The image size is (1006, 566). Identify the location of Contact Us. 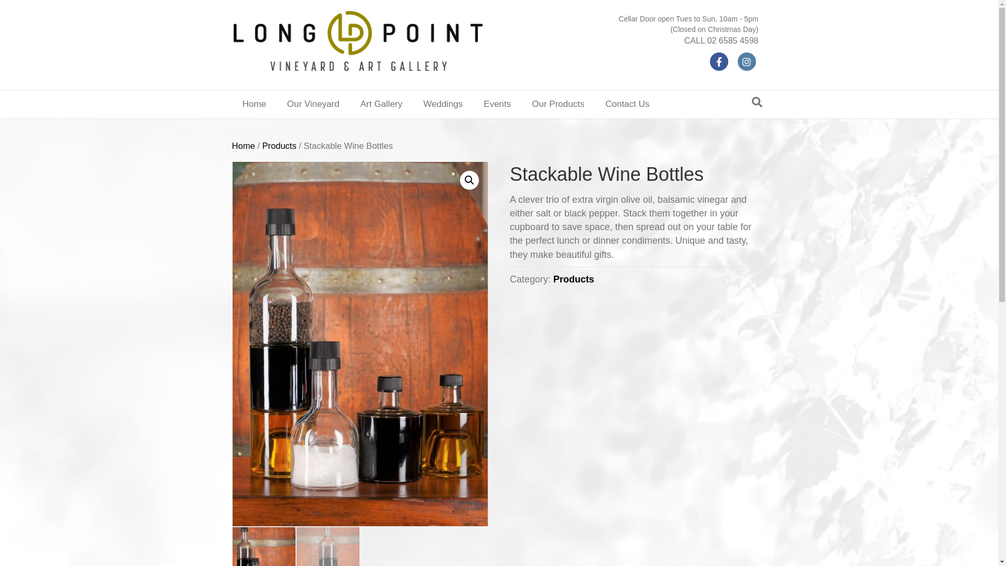
(627, 104).